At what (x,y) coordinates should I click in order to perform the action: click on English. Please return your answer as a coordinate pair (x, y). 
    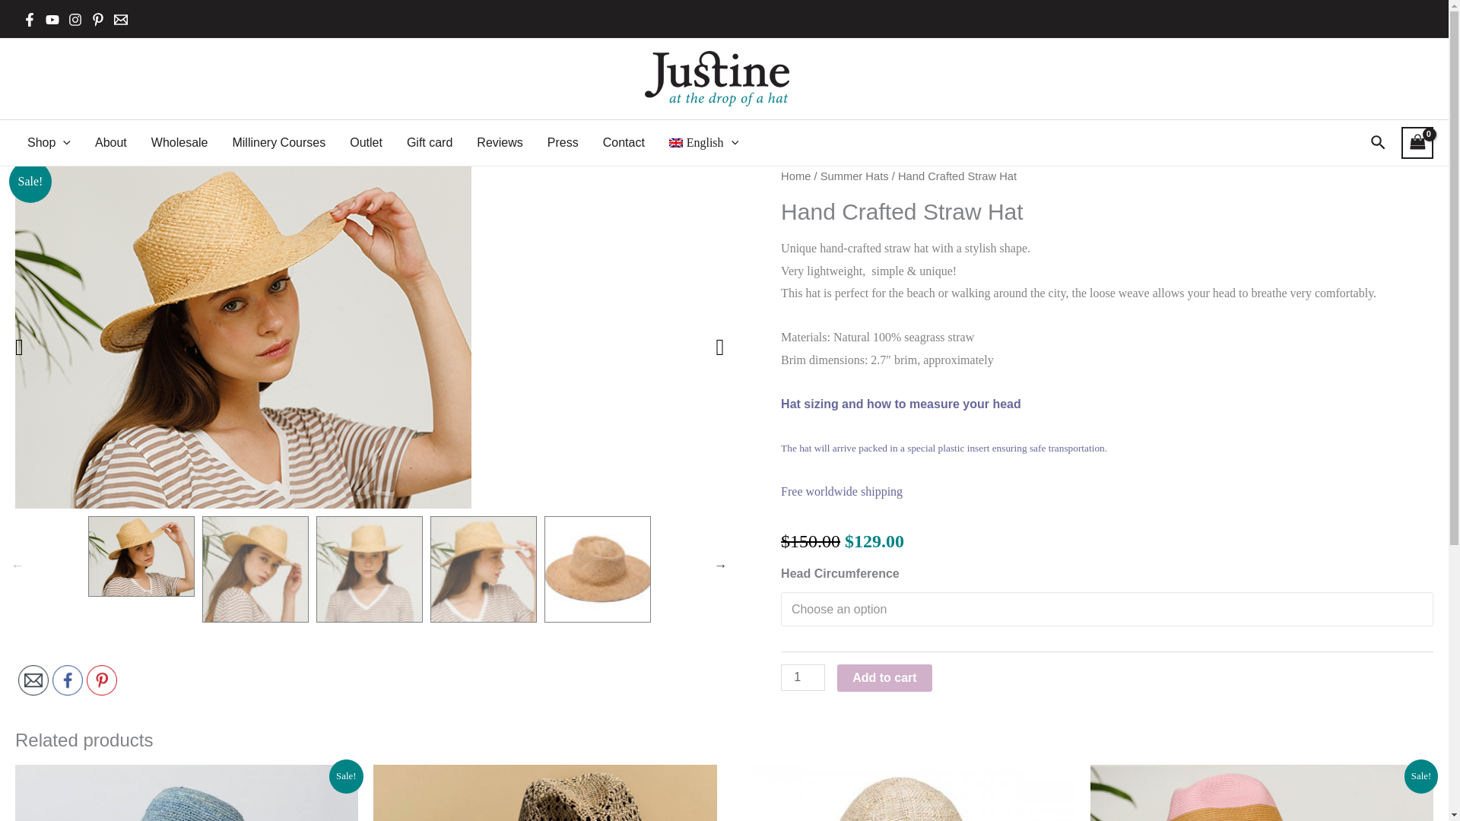
    Looking at the image, I should click on (703, 143).